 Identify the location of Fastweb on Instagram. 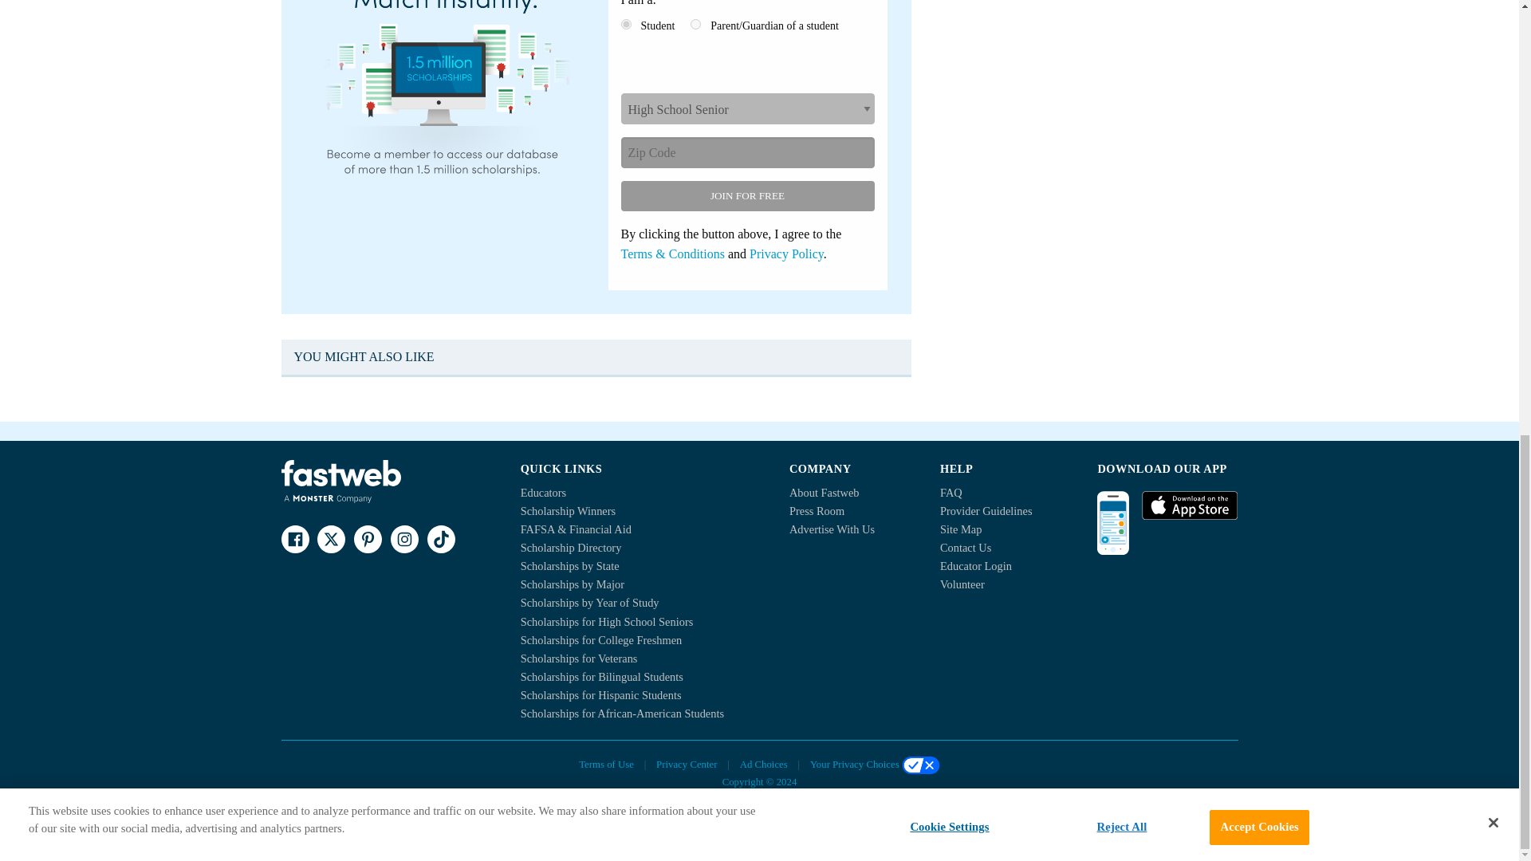
(403, 539).